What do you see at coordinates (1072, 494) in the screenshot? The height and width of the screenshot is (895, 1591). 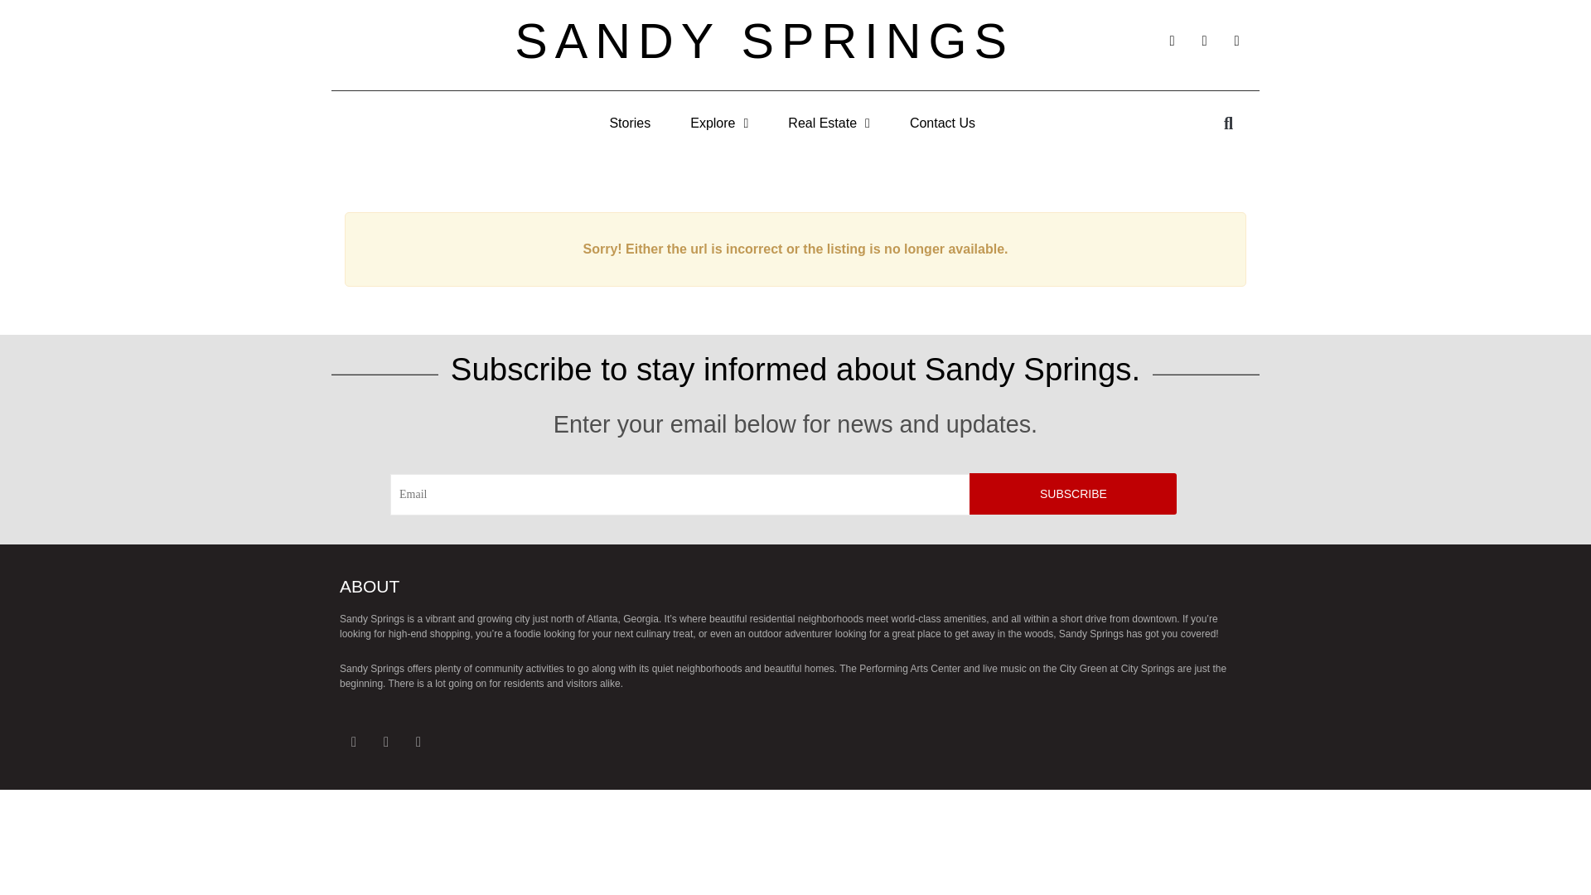 I see `SUBSCRIBE` at bounding box center [1072, 494].